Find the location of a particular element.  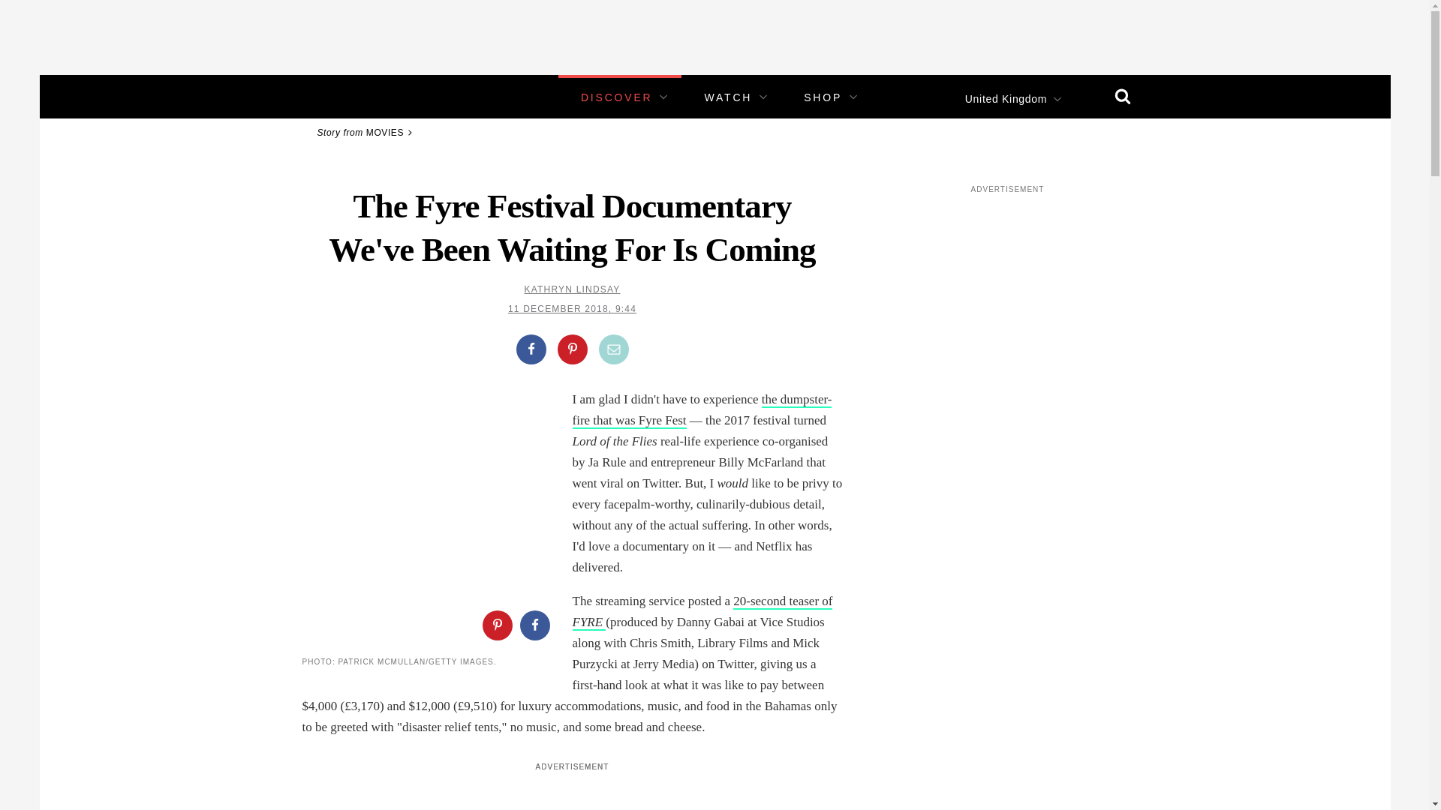

Story from MOVIES is located at coordinates (367, 132).